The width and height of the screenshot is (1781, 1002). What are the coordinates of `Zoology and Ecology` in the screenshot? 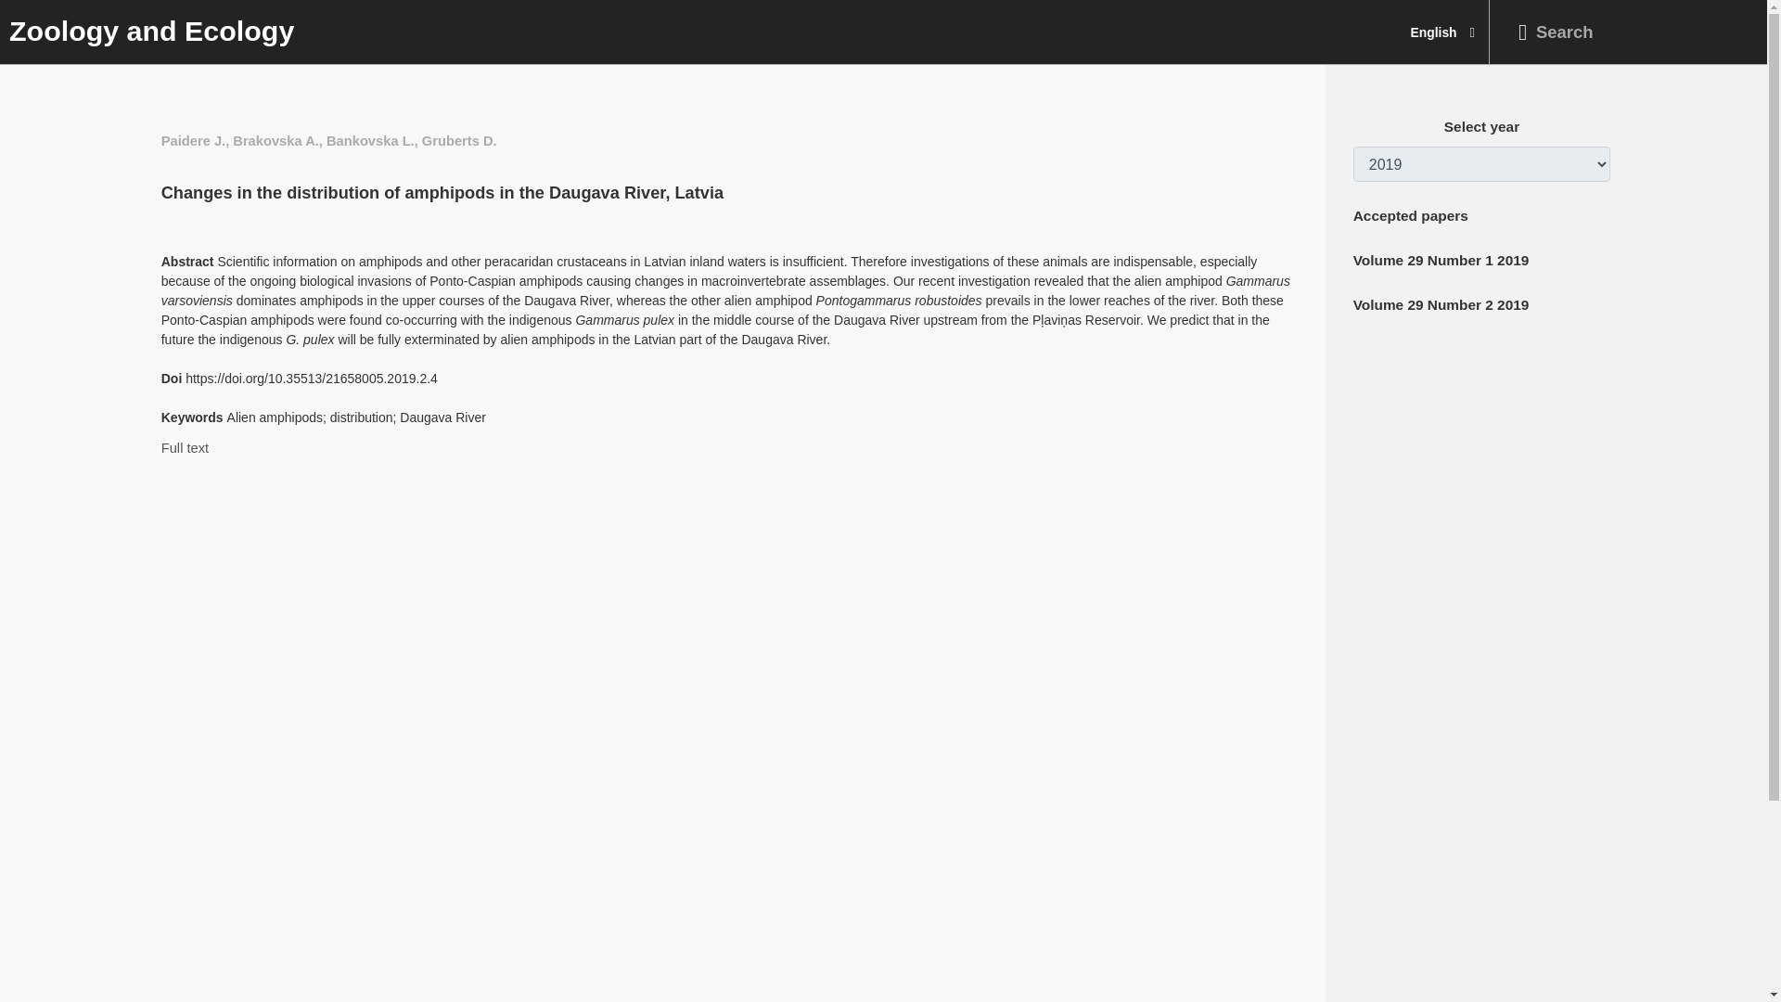 It's located at (147, 32).